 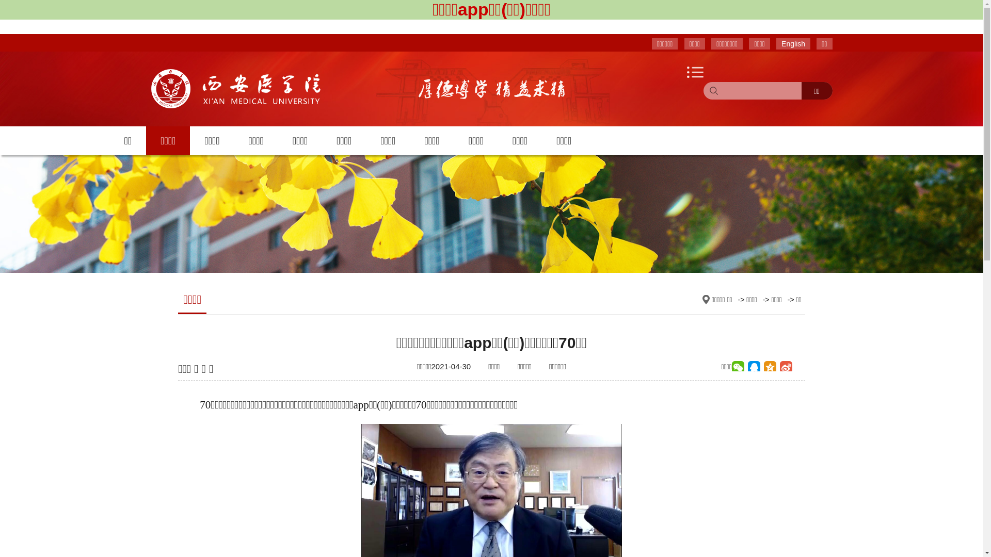 What do you see at coordinates (793, 44) in the screenshot?
I see `English` at bounding box center [793, 44].